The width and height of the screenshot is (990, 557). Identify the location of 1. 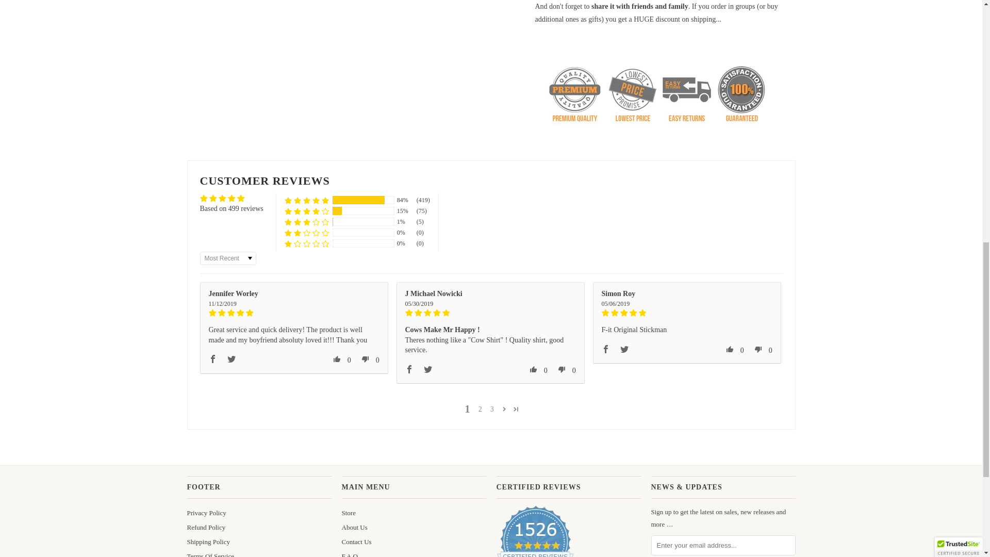
(467, 408).